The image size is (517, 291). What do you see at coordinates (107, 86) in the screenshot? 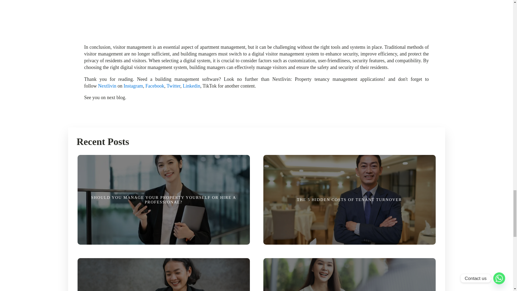
I see `Nextlivin` at bounding box center [107, 86].